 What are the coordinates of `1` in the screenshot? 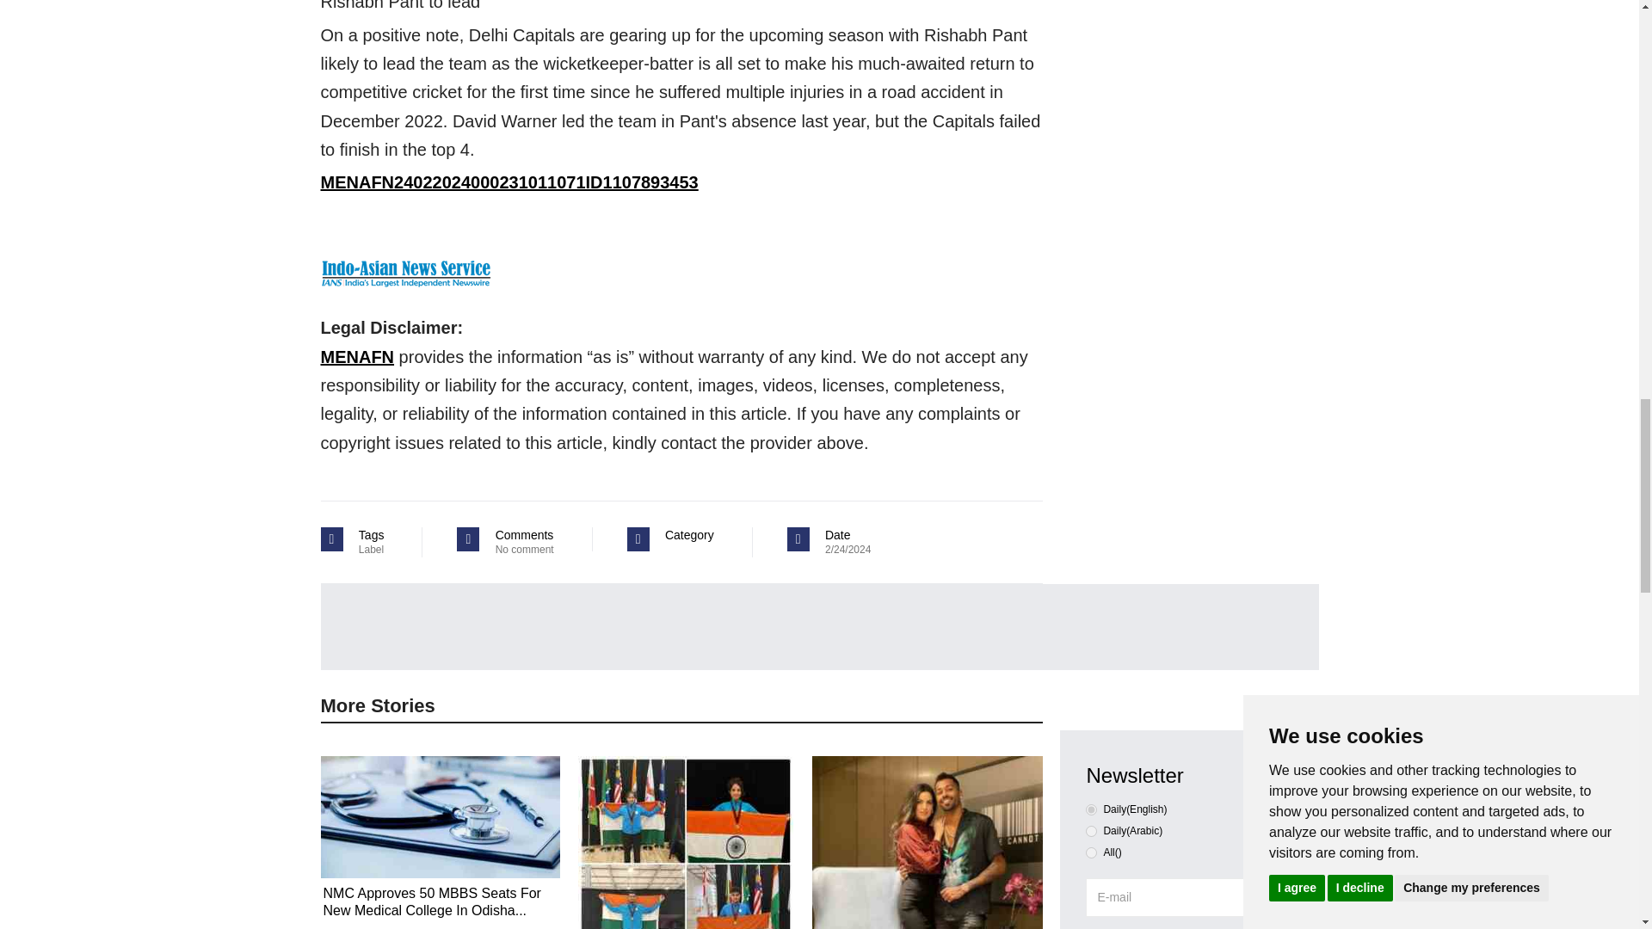 It's located at (1091, 831).